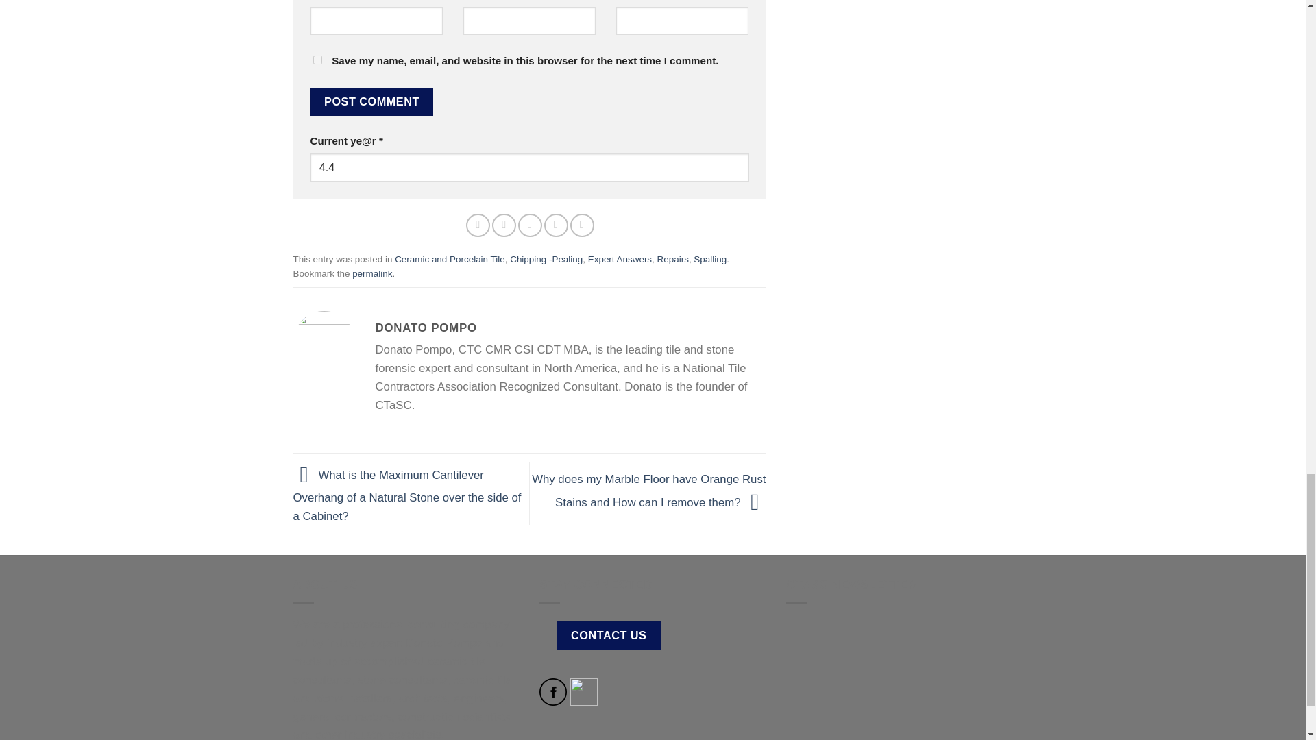  Describe the element at coordinates (317, 60) in the screenshot. I see `yes` at that location.